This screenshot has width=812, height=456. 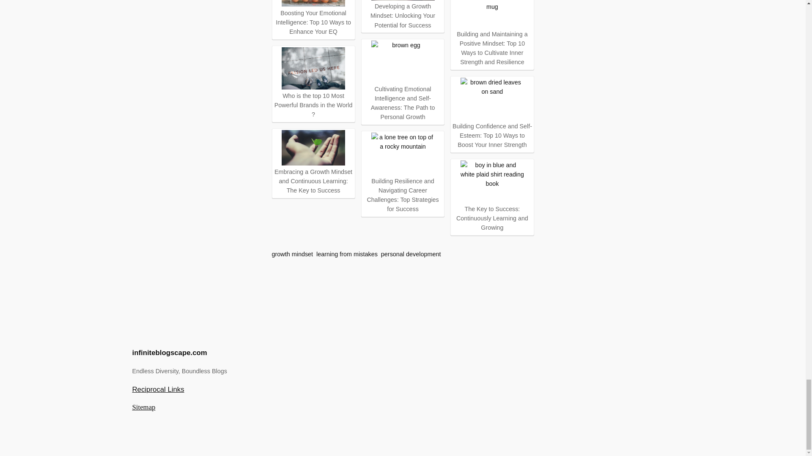 What do you see at coordinates (158, 389) in the screenshot?
I see `Reciprocal Links` at bounding box center [158, 389].